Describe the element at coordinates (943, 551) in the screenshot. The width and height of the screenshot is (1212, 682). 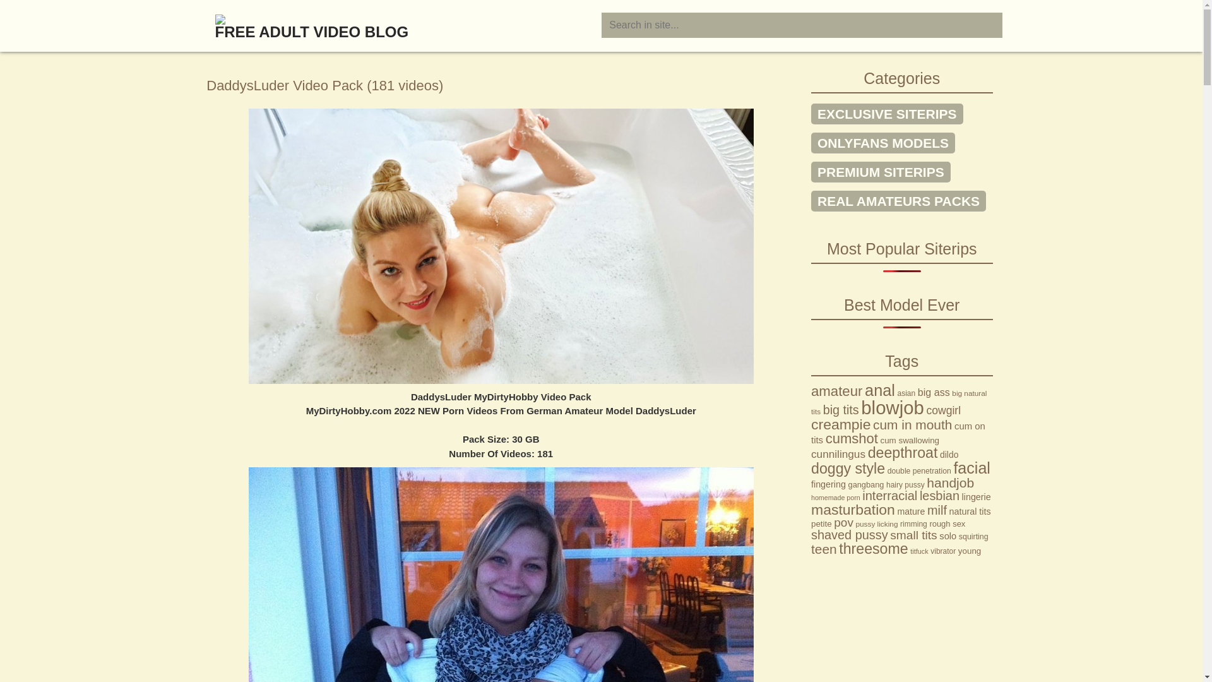
I see `vibrator` at that location.